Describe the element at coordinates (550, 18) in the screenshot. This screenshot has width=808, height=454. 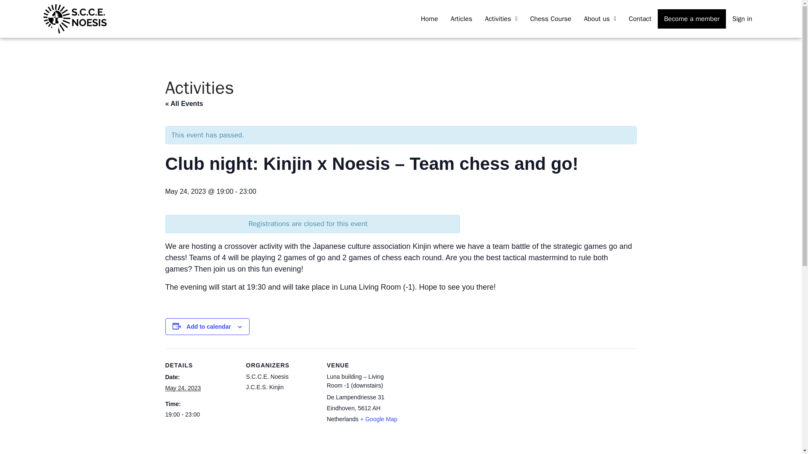
I see `Chess Course` at that location.